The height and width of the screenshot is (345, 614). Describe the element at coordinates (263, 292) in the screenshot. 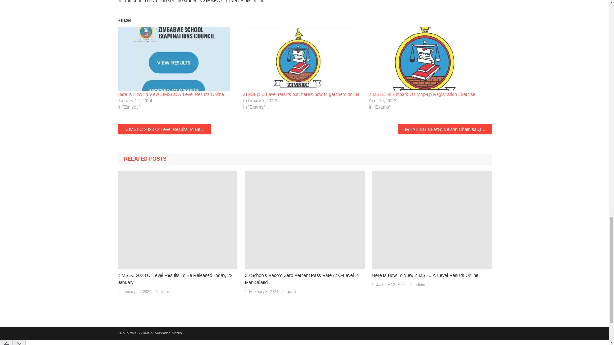

I see `February 3, 2024` at that location.